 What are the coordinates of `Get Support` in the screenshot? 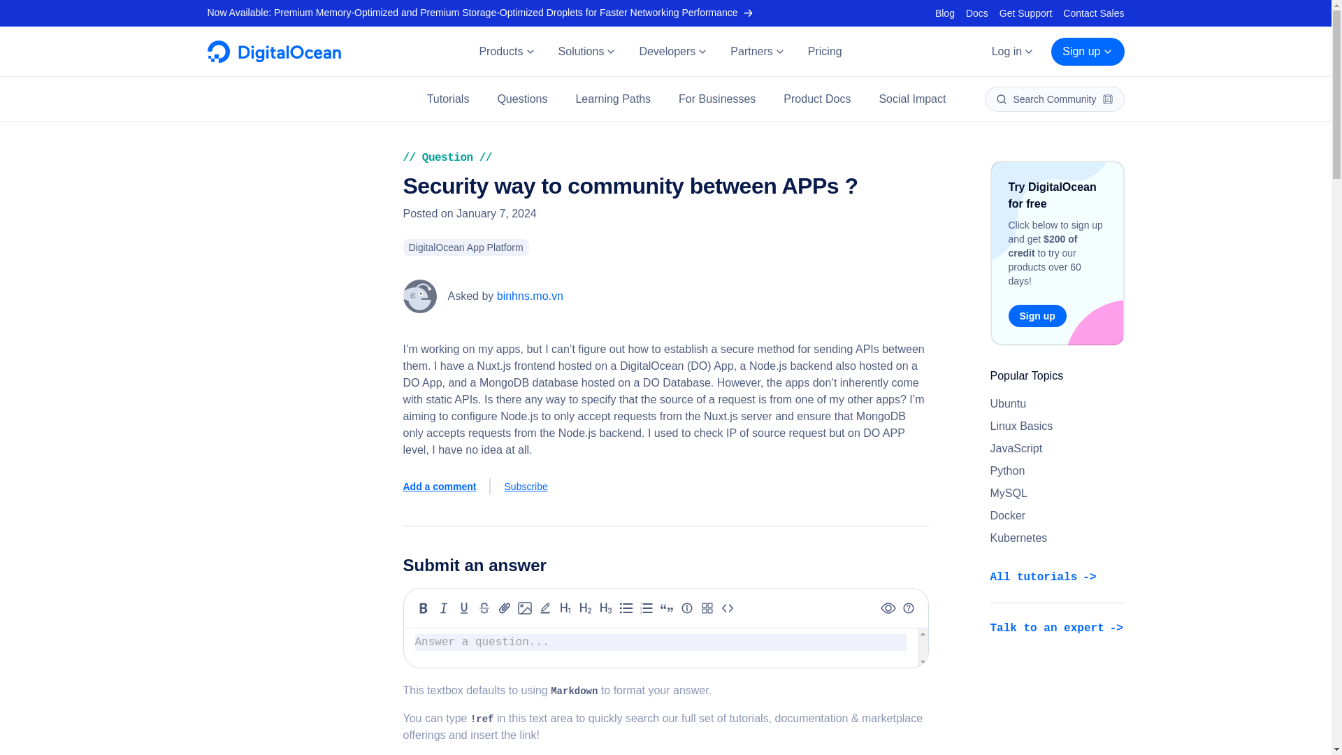 It's located at (1026, 13).